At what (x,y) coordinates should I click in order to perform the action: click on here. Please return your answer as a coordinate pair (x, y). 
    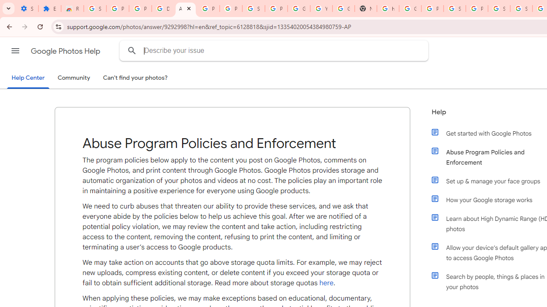
    Looking at the image, I should click on (326, 283).